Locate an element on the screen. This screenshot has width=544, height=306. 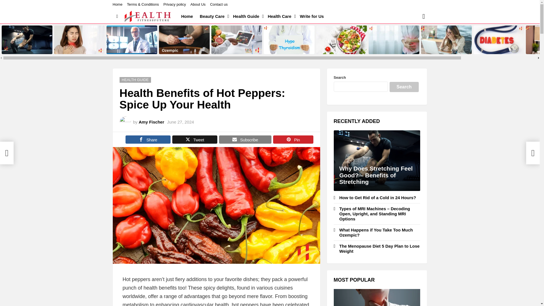
Contact us is located at coordinates (219, 5).